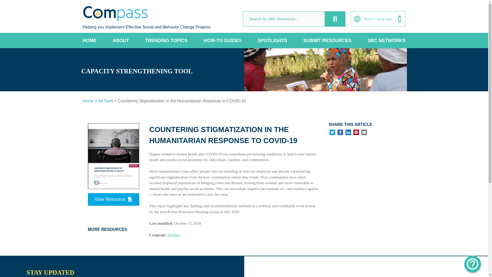  Describe the element at coordinates (386, 41) in the screenshot. I see `SBC NETWORKS` at that location.